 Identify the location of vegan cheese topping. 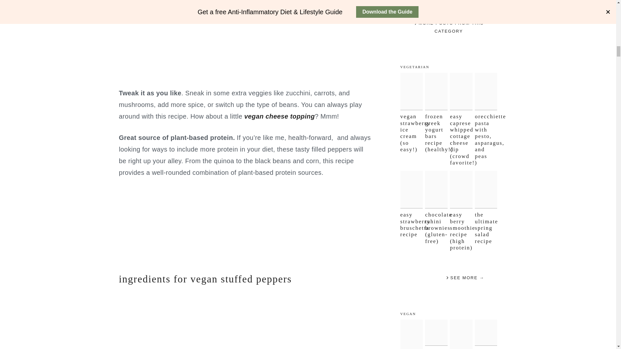
(279, 116).